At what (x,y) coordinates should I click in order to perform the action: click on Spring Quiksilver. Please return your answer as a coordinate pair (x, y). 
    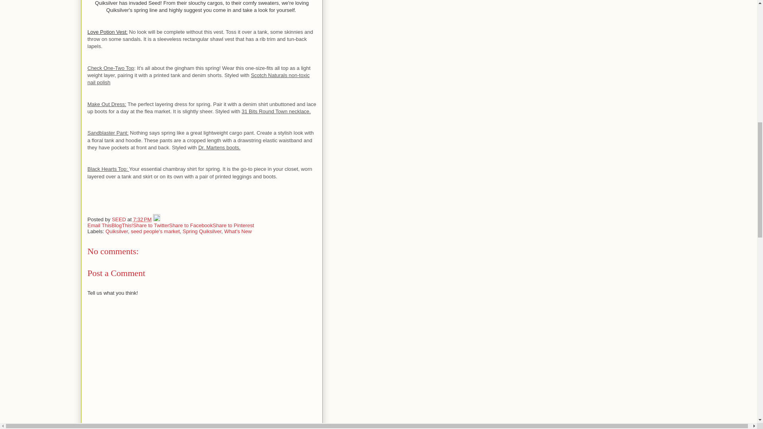
    Looking at the image, I should click on (202, 231).